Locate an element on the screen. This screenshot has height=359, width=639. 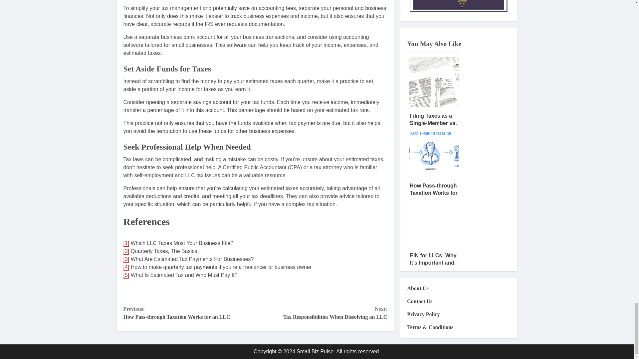
Check out our flickr feed is located at coordinates (201, 292).